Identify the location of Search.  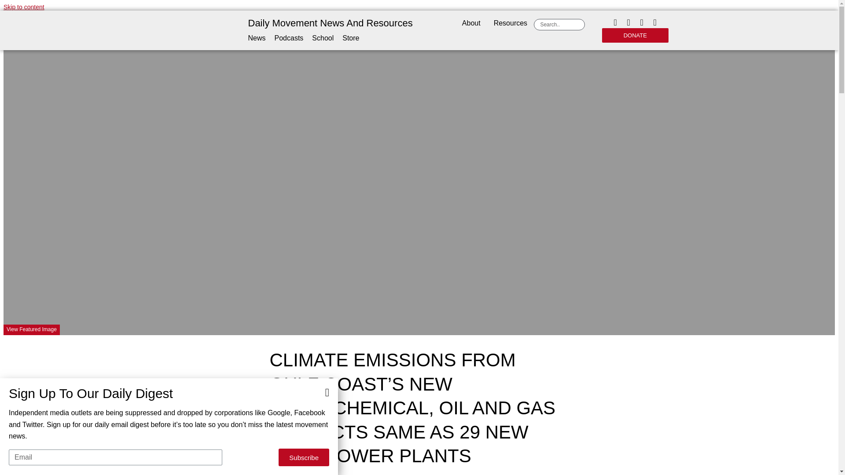
(561, 25).